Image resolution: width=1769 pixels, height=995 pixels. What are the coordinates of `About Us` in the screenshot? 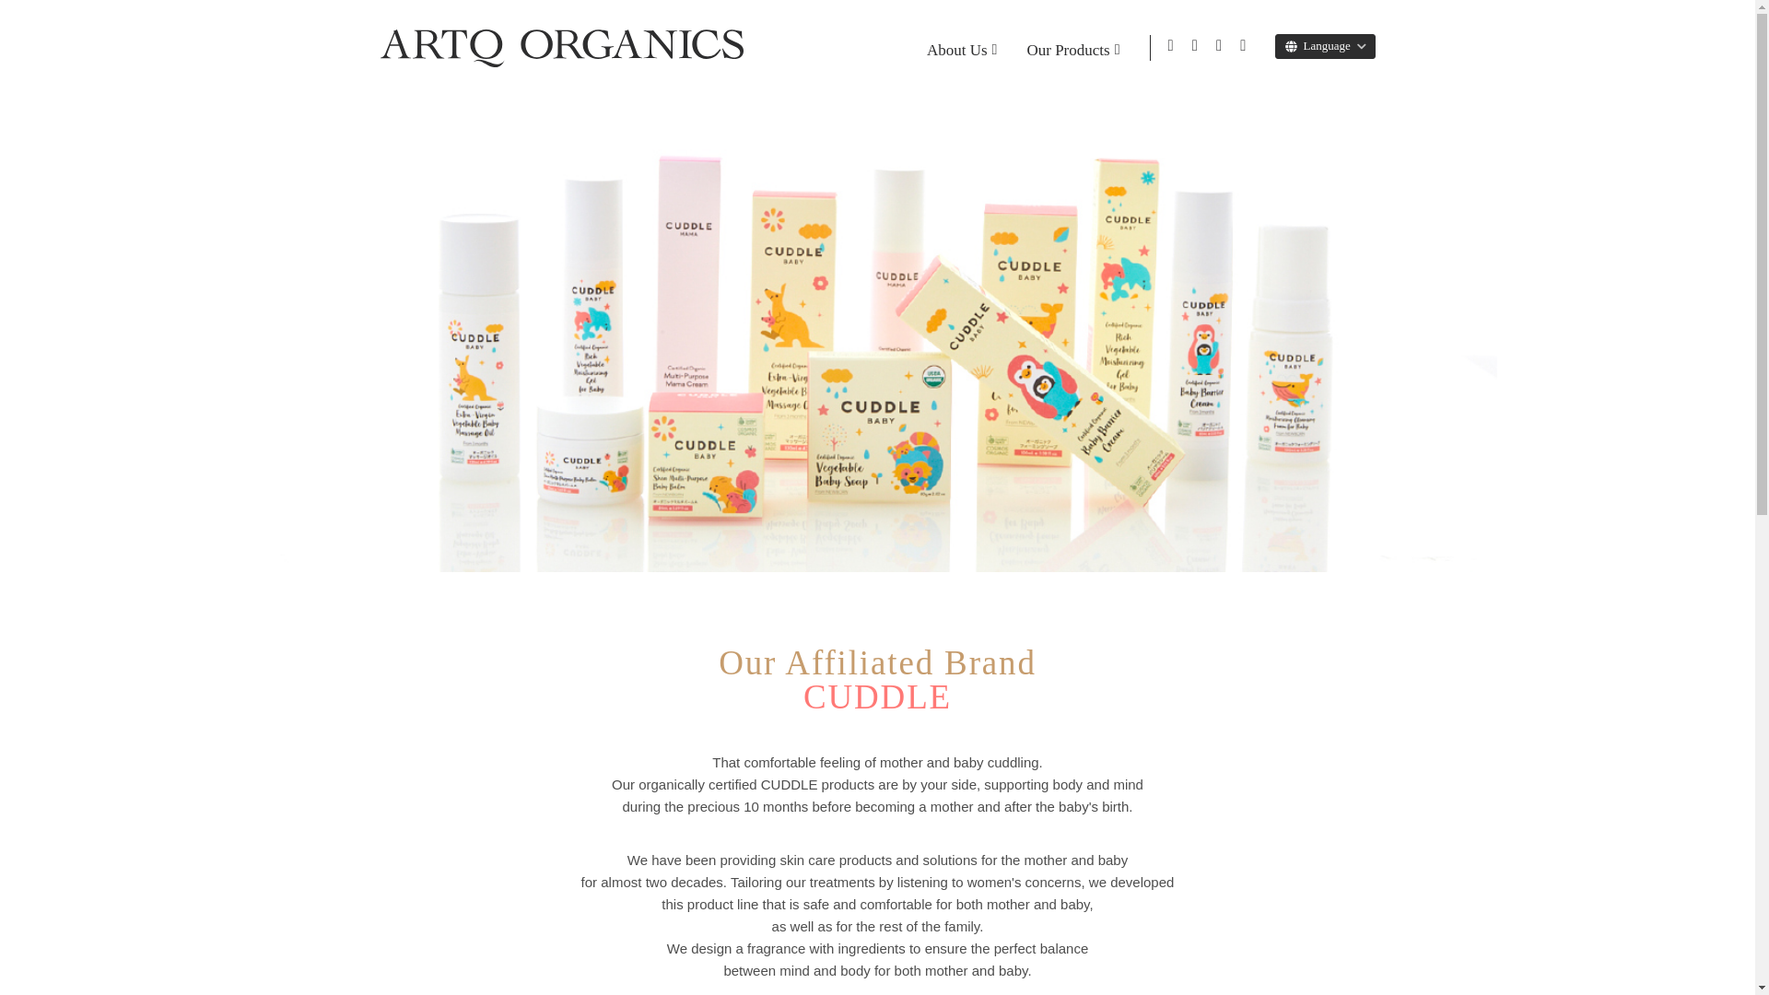 It's located at (962, 47).